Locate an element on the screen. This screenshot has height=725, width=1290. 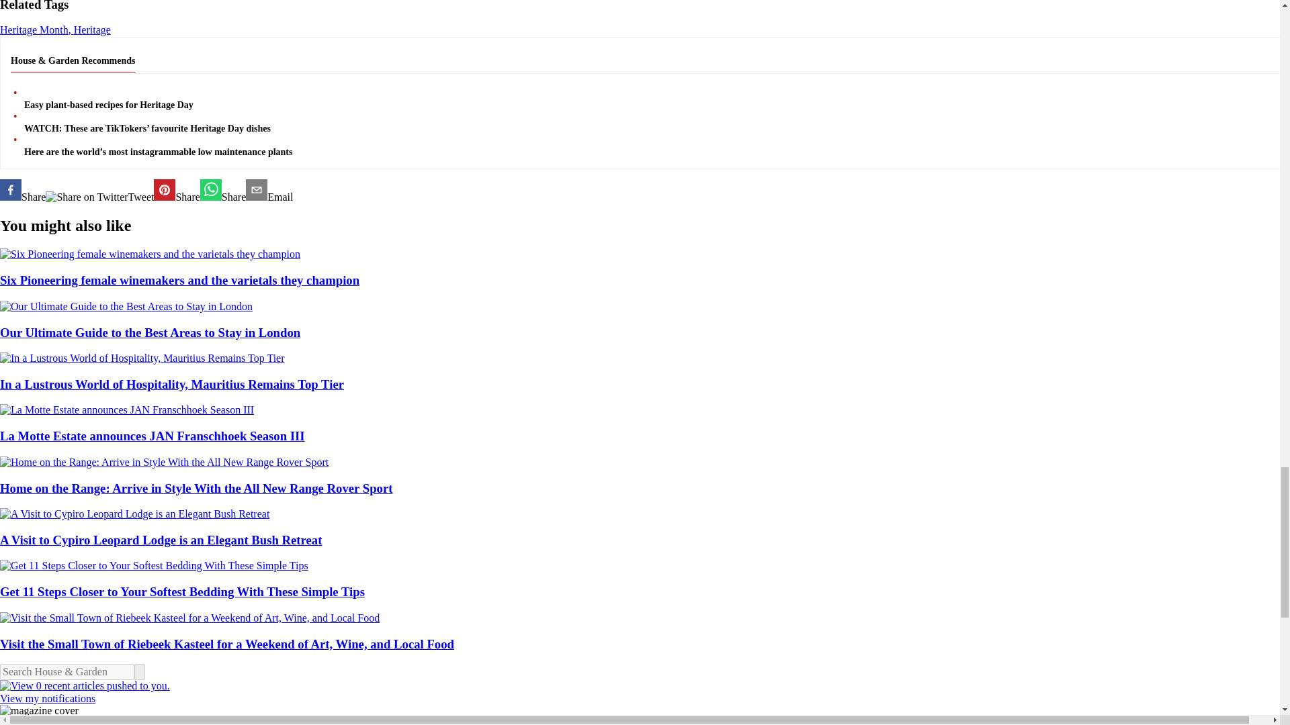
View my notifications is located at coordinates (640, 692).